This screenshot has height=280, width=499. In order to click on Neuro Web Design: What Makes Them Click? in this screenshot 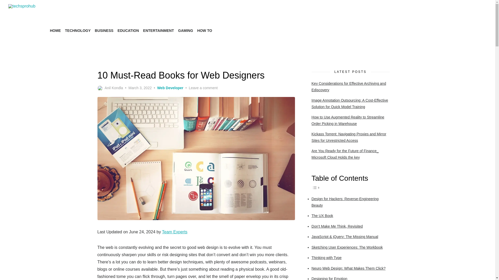, I will do `click(349, 268)`.